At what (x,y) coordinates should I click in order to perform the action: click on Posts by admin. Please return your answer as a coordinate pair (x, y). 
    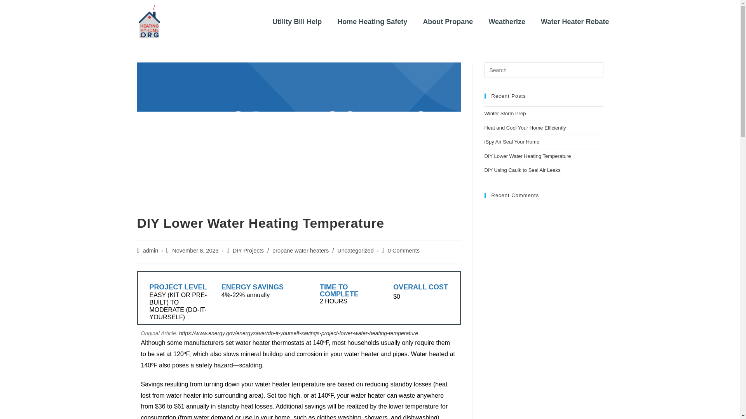
    Looking at the image, I should click on (151, 251).